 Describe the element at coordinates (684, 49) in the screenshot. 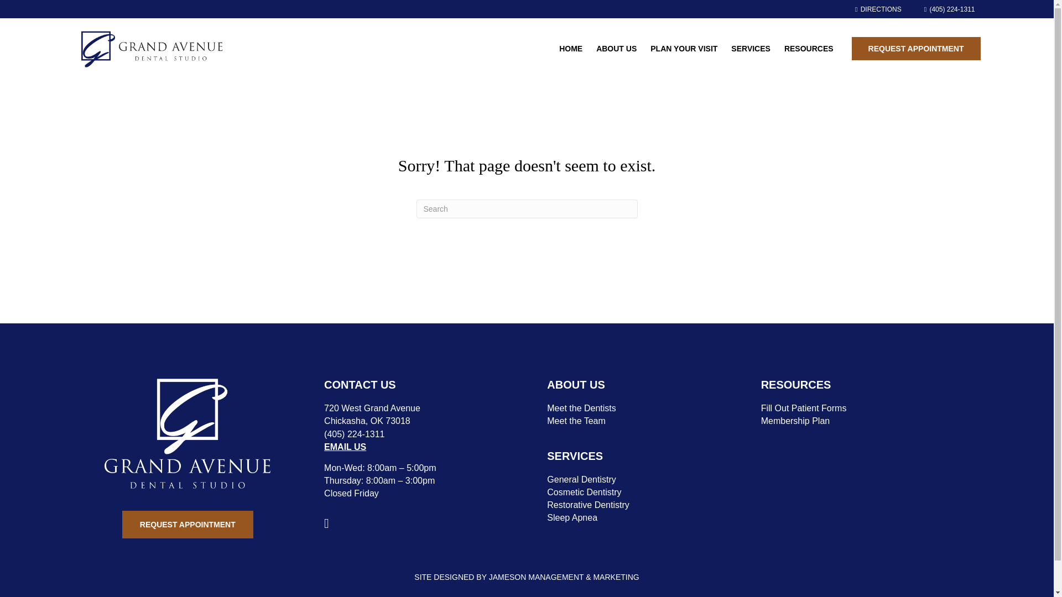

I see `PLAN YOUR VISIT` at that location.